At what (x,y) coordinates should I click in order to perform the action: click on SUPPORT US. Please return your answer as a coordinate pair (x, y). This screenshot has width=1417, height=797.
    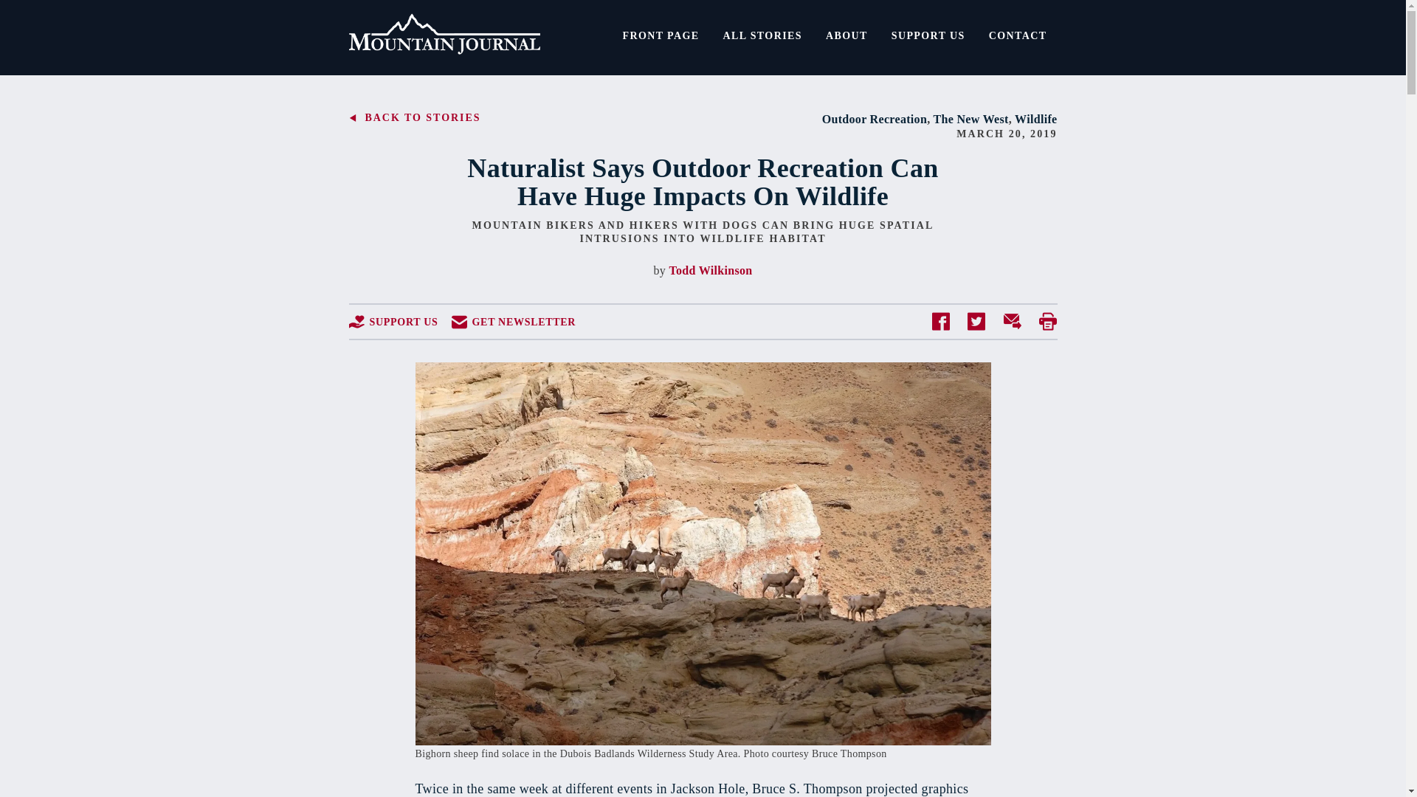
    Looking at the image, I should click on (928, 35).